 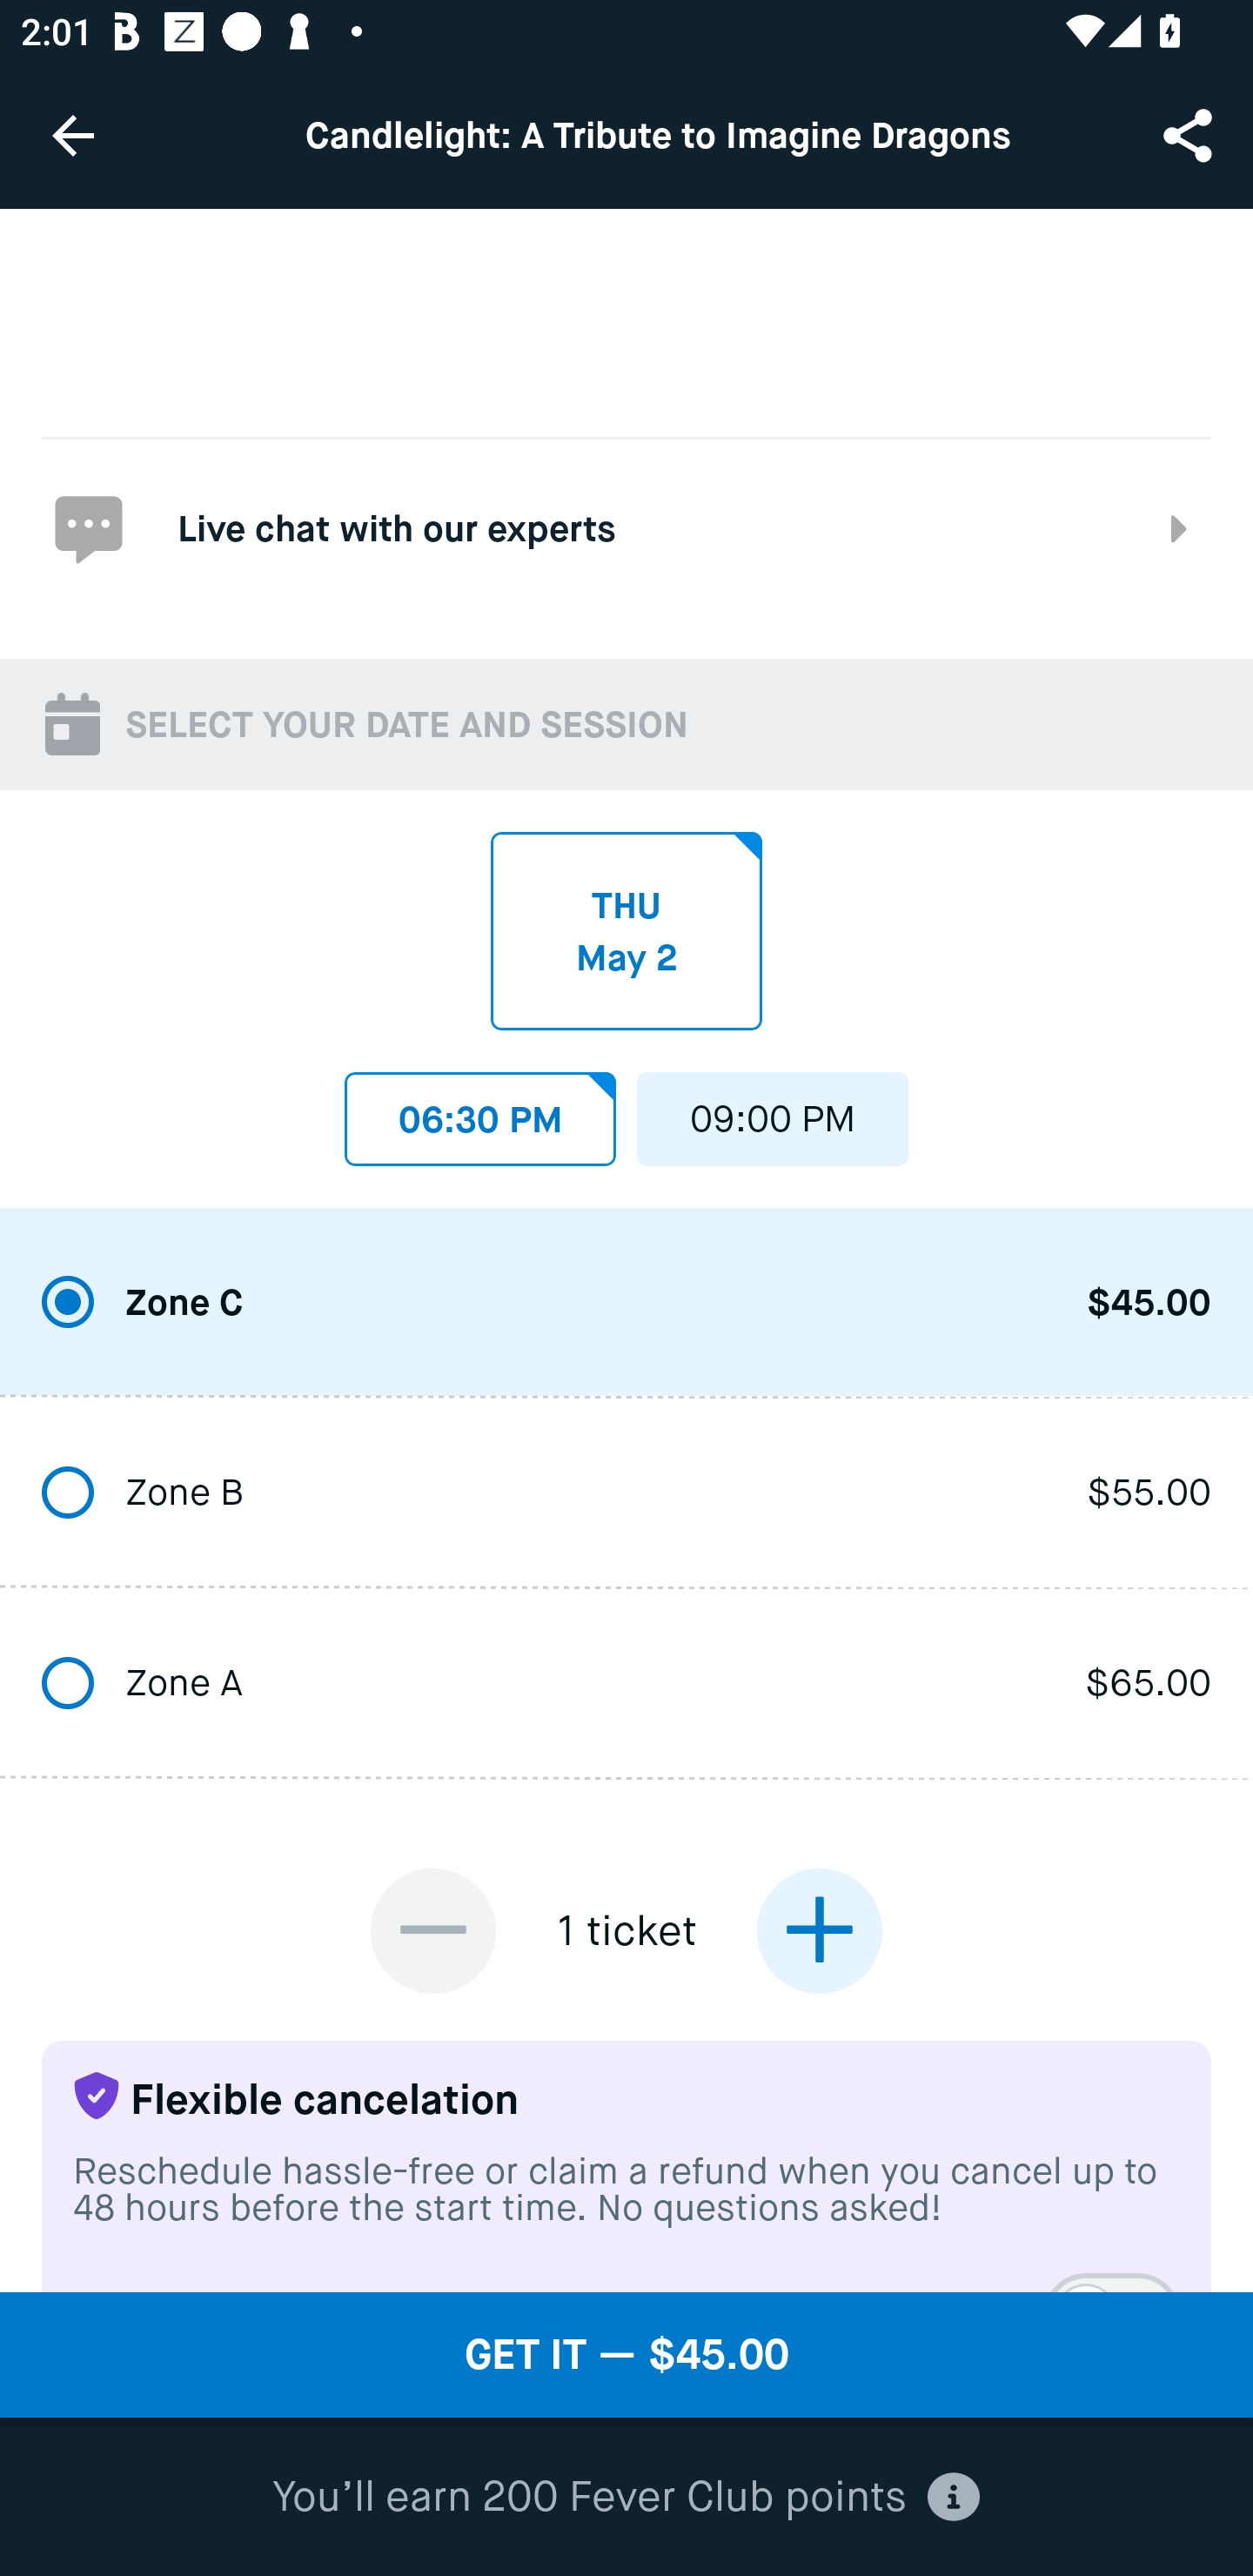 What do you see at coordinates (626, 2498) in the screenshot?
I see `You’ll earn 200 Fever Club points` at bounding box center [626, 2498].